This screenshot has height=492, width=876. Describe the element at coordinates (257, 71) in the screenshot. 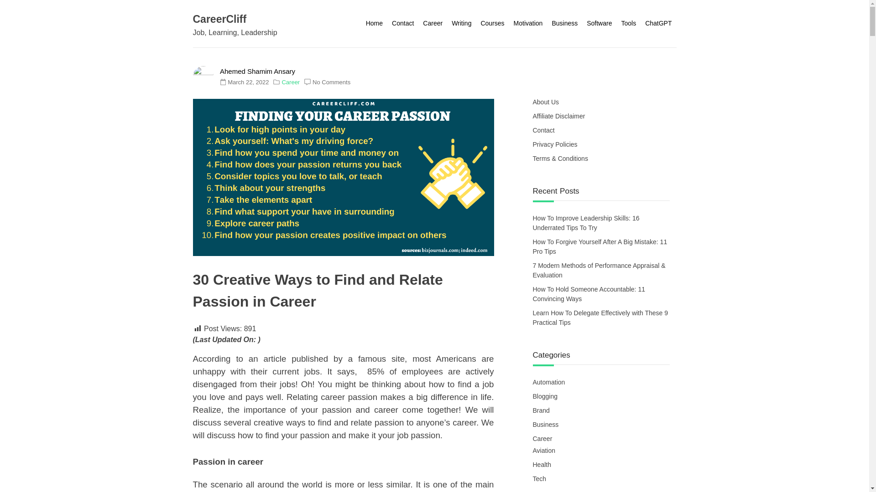

I see `Posts by Ahemed Shamim Ansary` at that location.